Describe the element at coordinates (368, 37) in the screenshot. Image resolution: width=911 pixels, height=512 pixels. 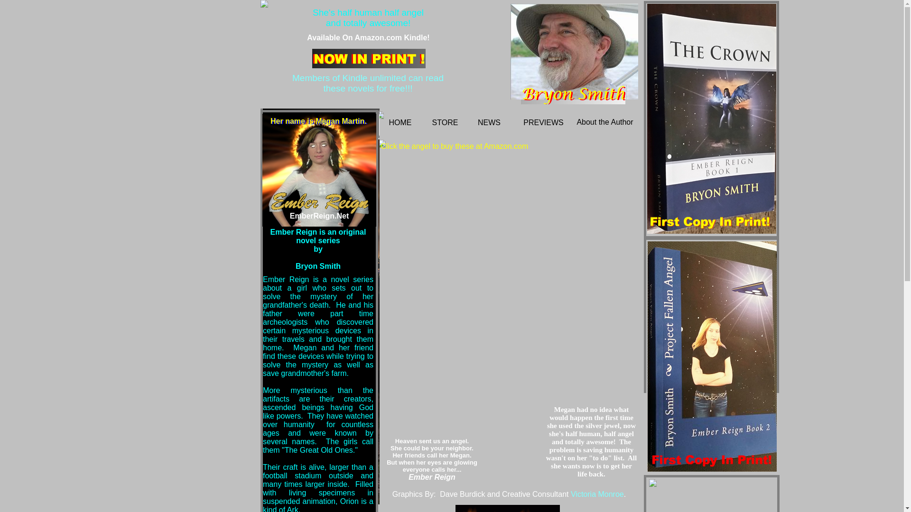
I see `Check out Amazon.com Kindle for Ember Reign - The Crown!` at that location.